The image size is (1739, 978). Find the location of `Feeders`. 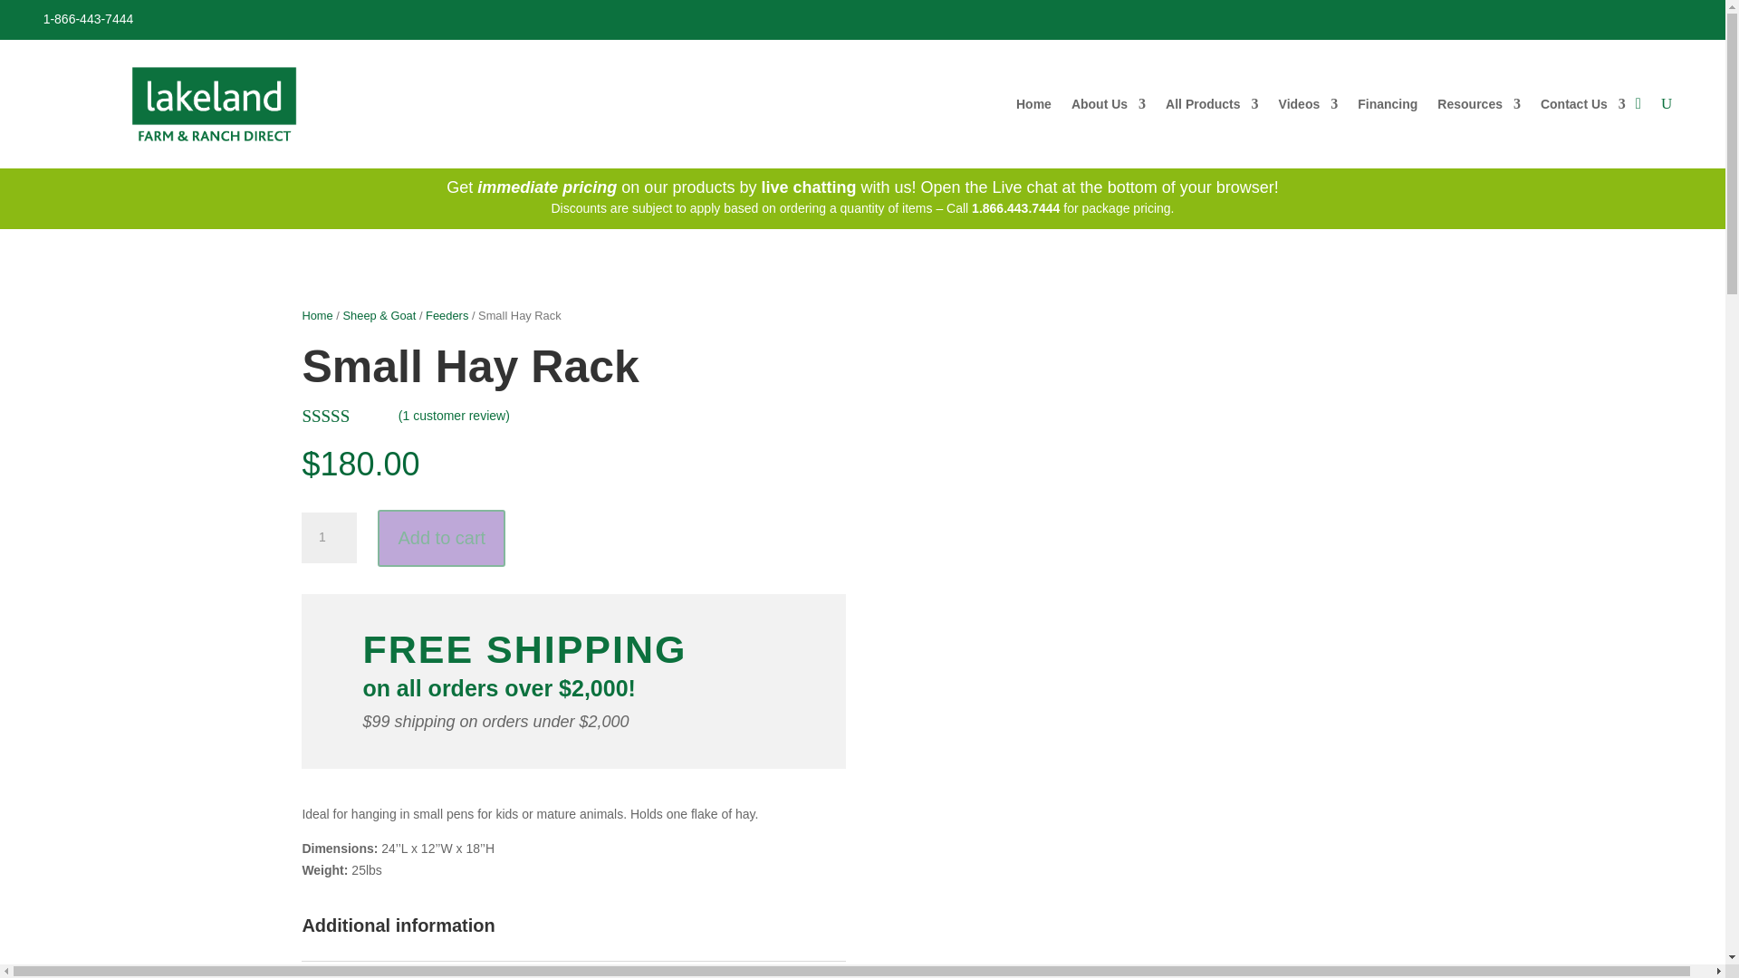

Feeders is located at coordinates (447, 315).